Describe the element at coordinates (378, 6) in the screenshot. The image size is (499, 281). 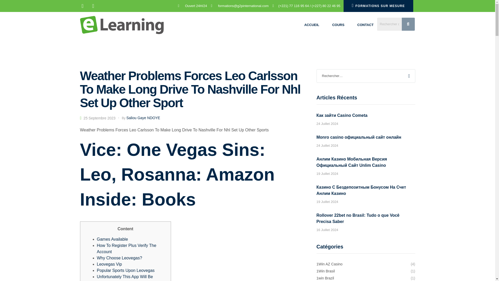
I see `FORMATIONS SUR MESURE` at that location.